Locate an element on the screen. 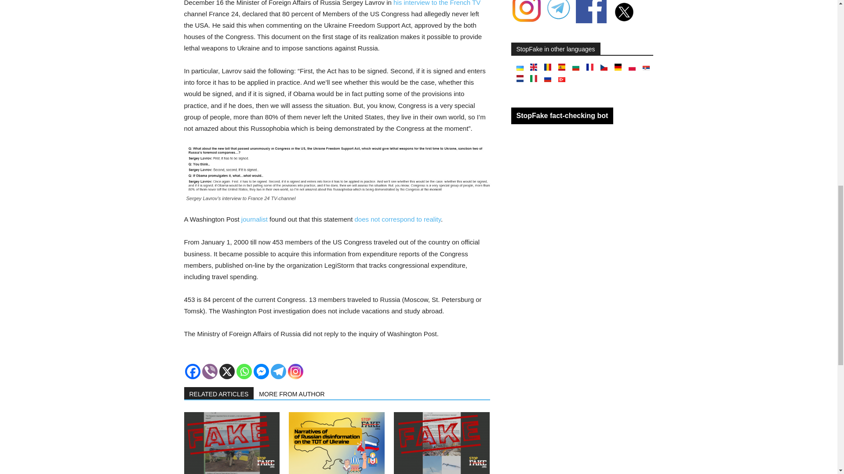 This screenshot has width=844, height=474. Photo Fake: Ukrainian Soldiers Pose with a Swastika Flag is located at coordinates (231, 443).